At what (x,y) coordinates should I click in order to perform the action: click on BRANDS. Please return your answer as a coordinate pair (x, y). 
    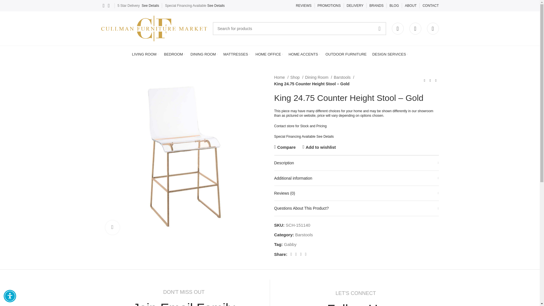
    Looking at the image, I should click on (376, 6).